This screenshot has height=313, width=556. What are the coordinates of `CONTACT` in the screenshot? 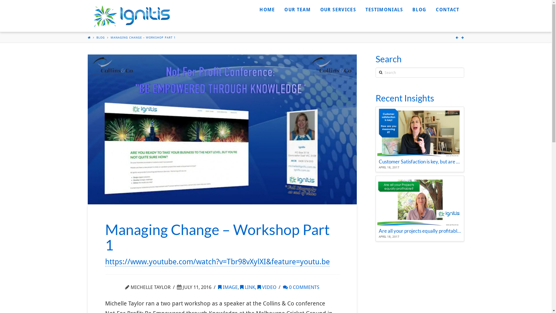 It's located at (447, 14).